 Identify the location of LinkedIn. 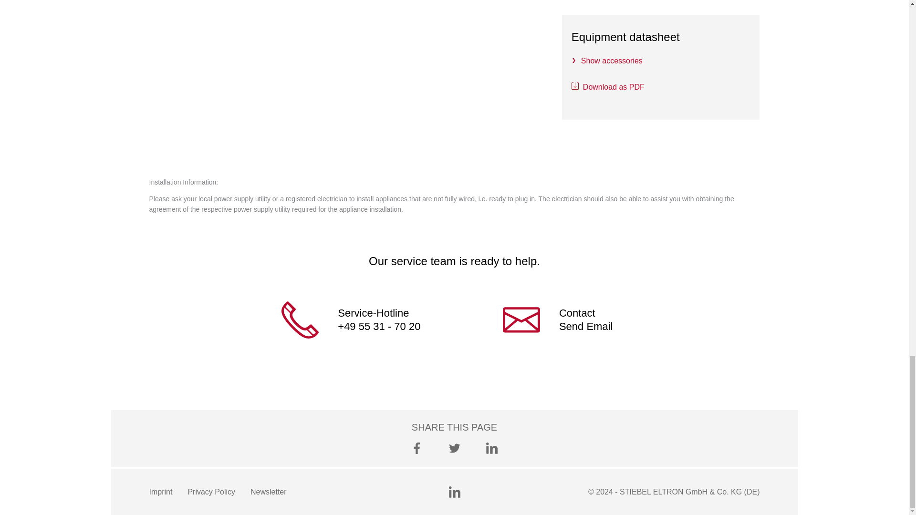
(454, 492).